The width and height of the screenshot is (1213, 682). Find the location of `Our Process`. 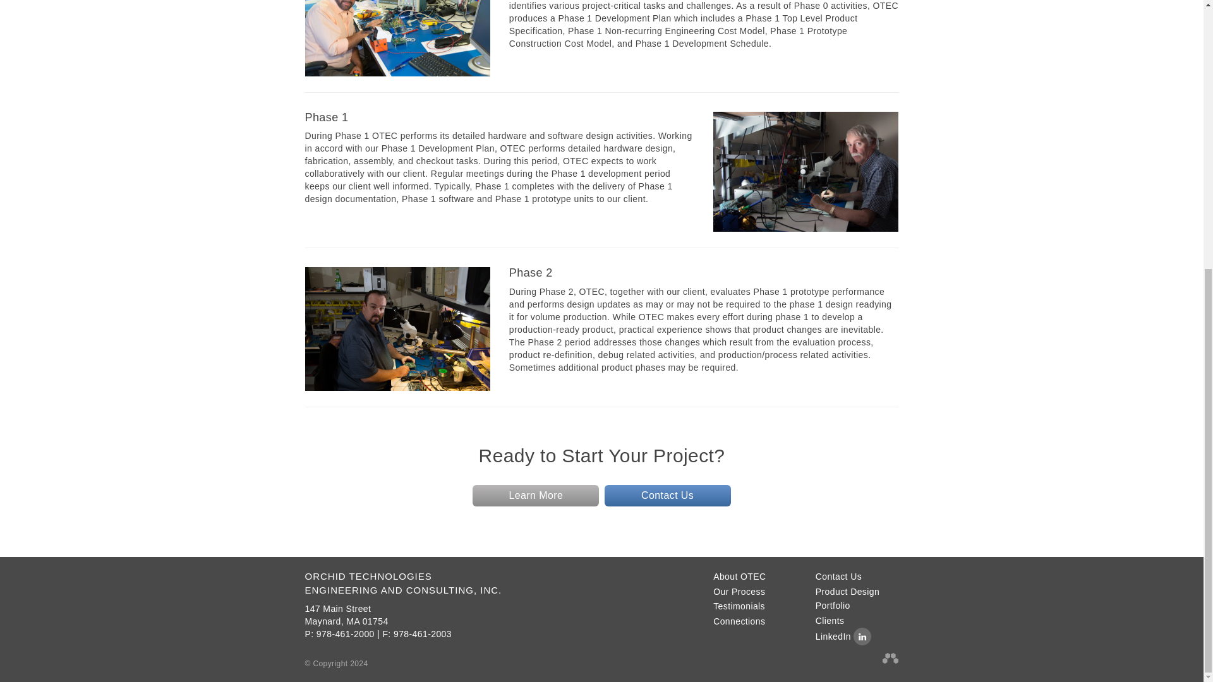

Our Process is located at coordinates (739, 591).